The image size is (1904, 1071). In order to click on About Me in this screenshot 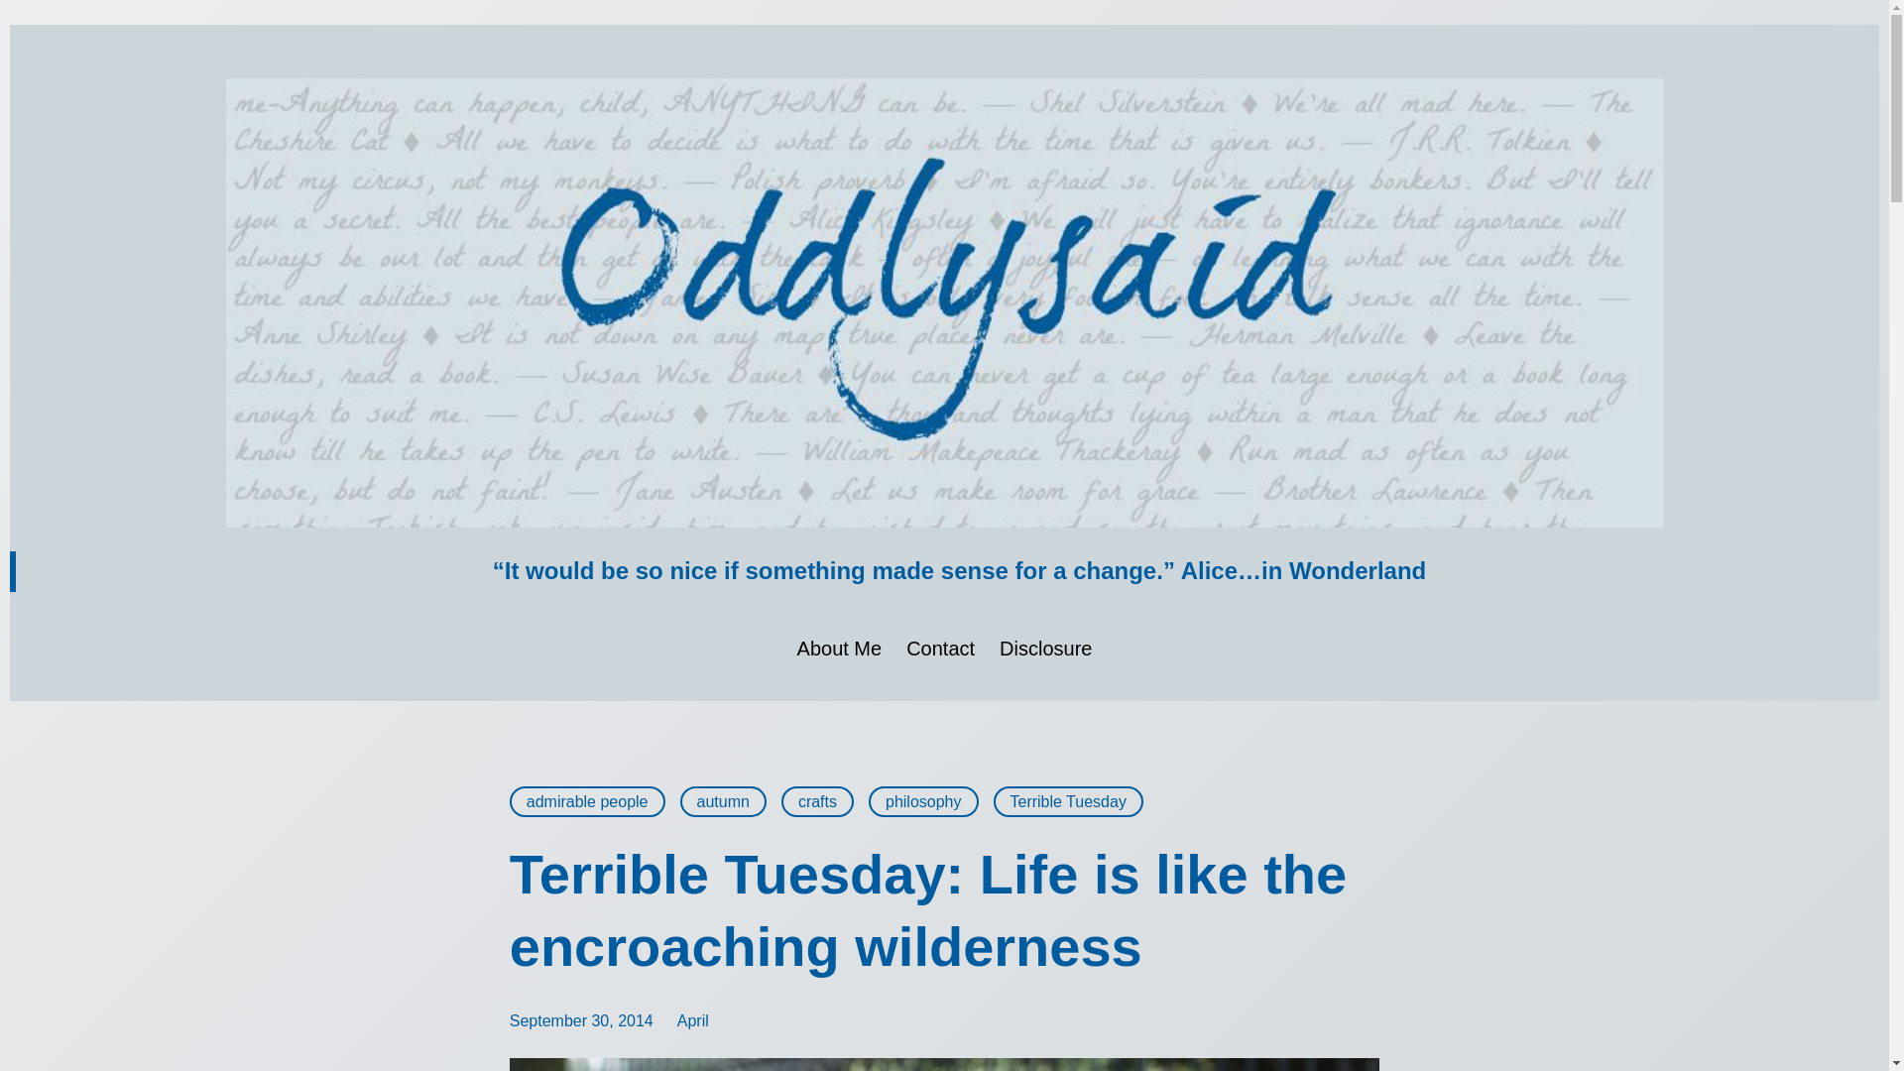, I will do `click(840, 649)`.